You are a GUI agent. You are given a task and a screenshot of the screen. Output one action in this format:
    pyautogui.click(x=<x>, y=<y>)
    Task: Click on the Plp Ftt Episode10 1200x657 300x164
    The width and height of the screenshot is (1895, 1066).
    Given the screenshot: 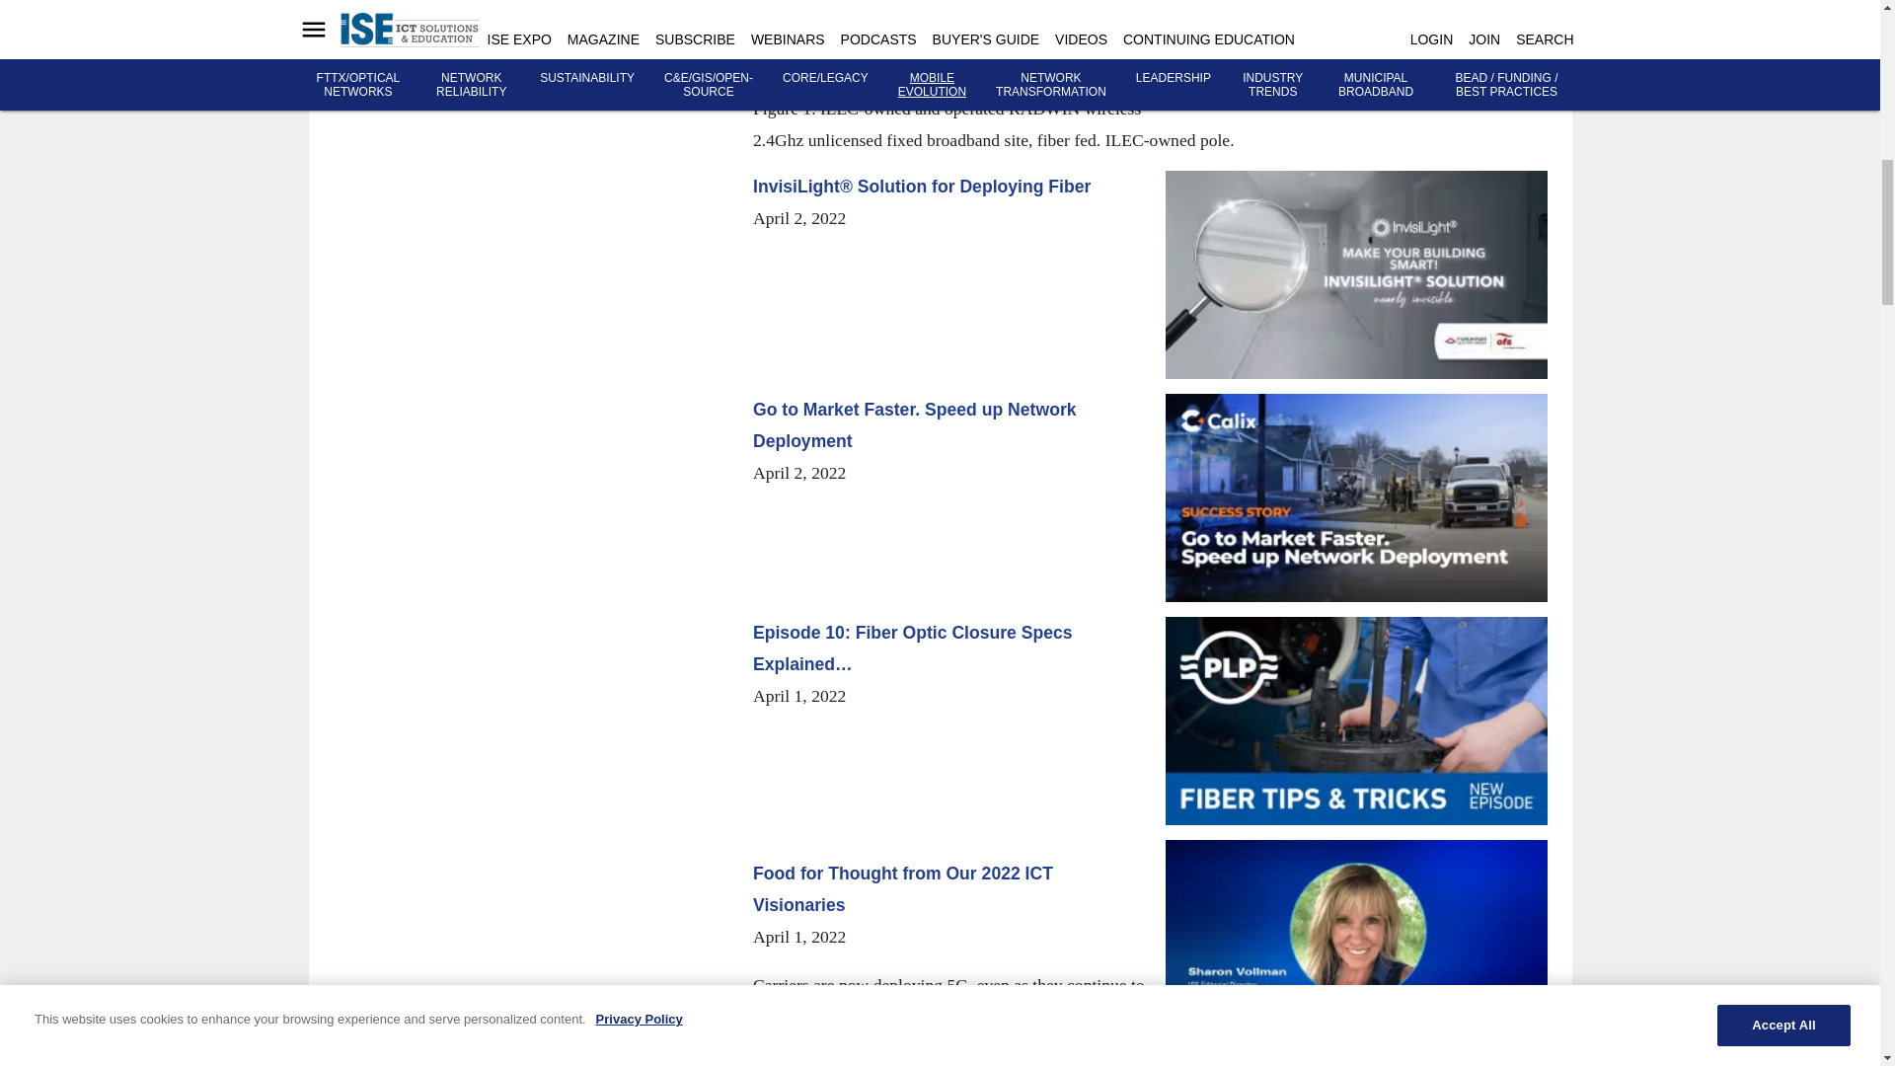 What is the action you would take?
    pyautogui.click(x=1355, y=721)
    